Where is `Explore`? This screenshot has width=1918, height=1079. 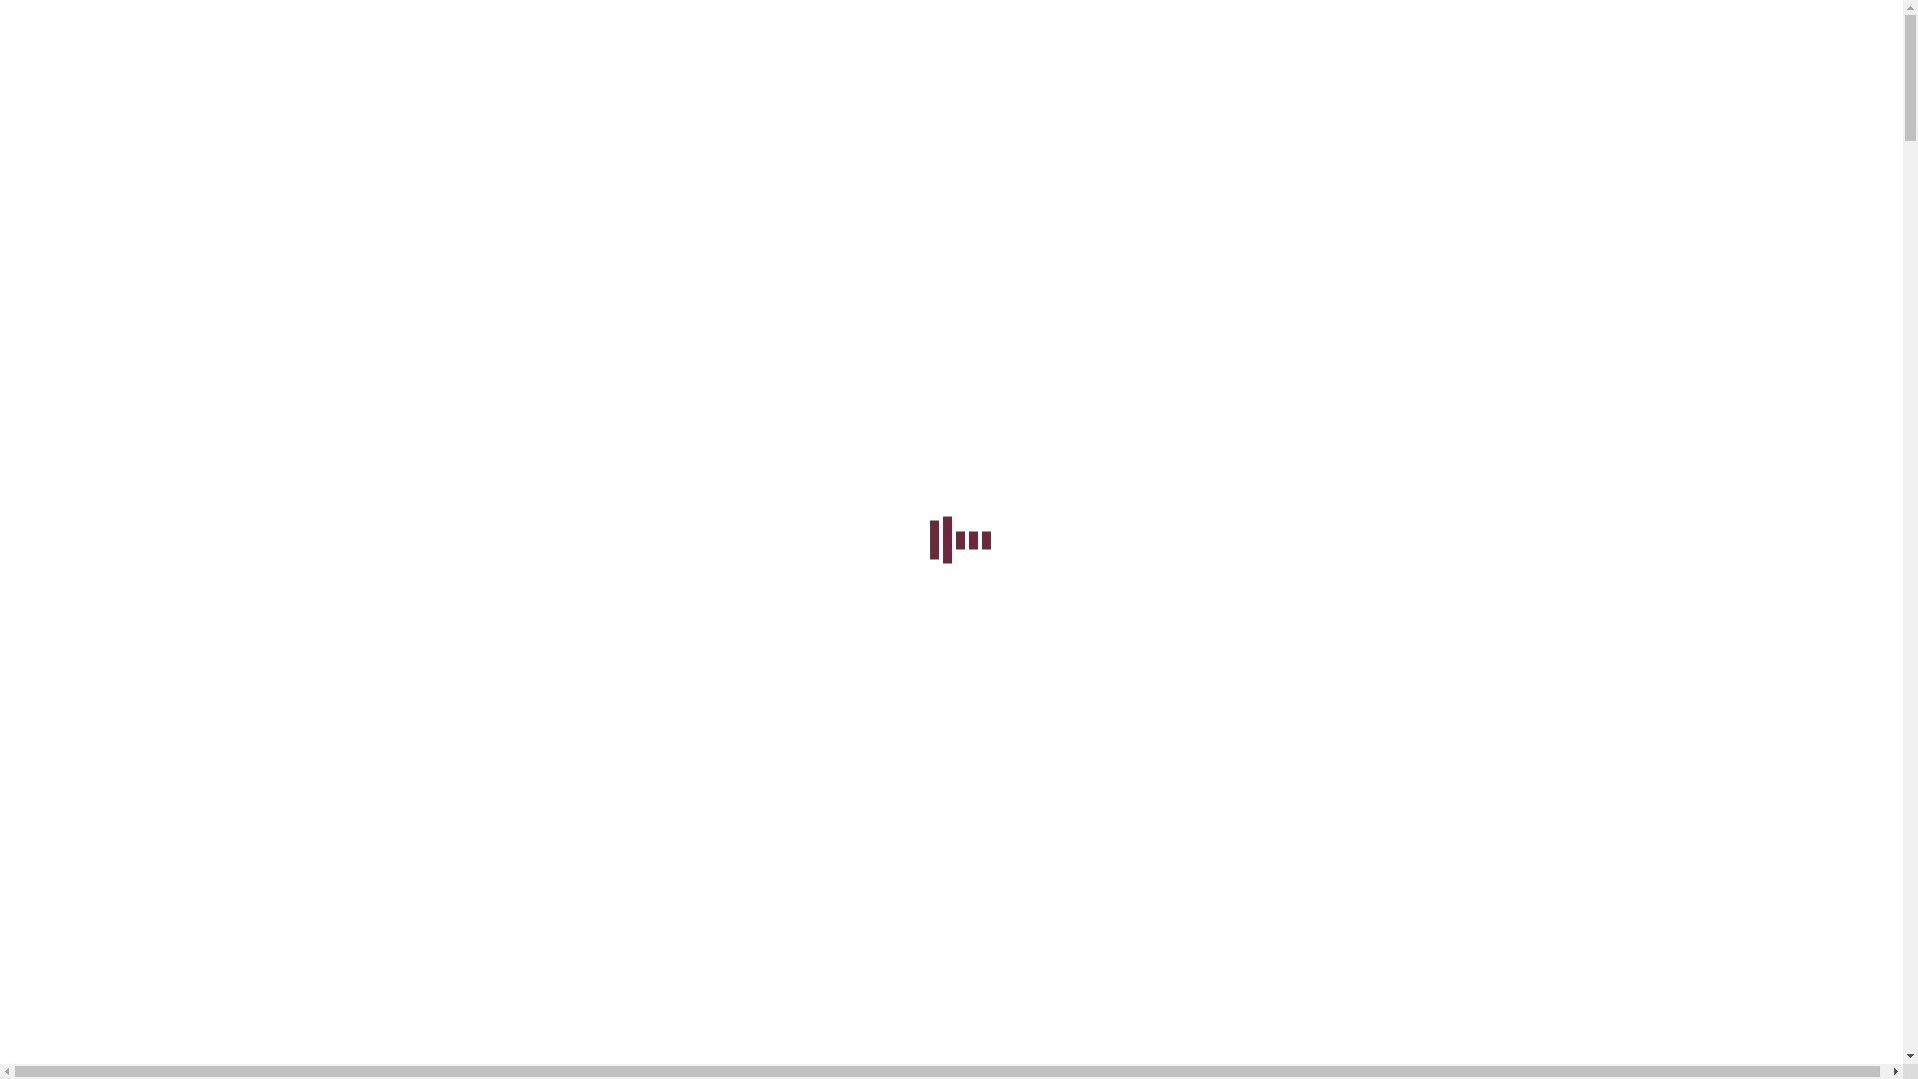 Explore is located at coordinates (124, 360).